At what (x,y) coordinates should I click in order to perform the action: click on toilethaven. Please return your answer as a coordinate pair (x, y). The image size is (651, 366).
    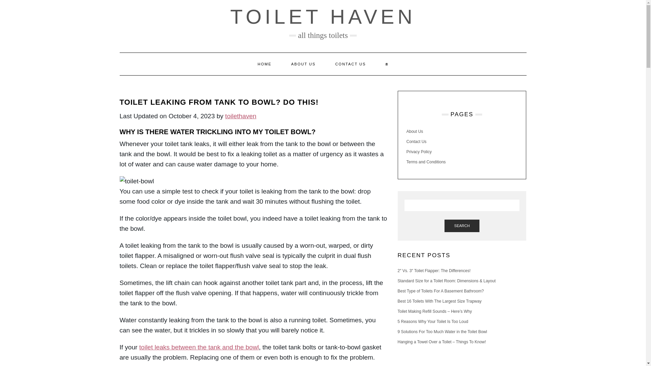
    Looking at the image, I should click on (241, 116).